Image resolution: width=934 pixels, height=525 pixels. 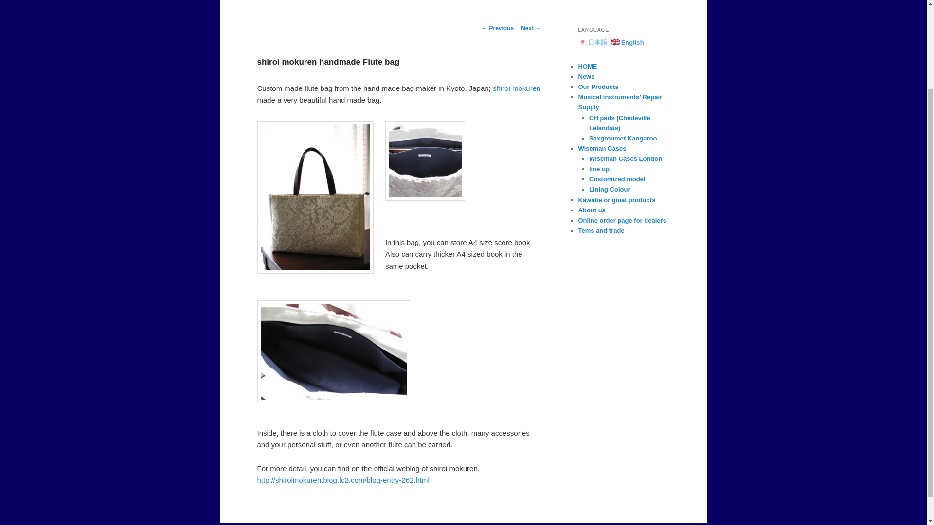 I want to click on About us, so click(x=592, y=210).